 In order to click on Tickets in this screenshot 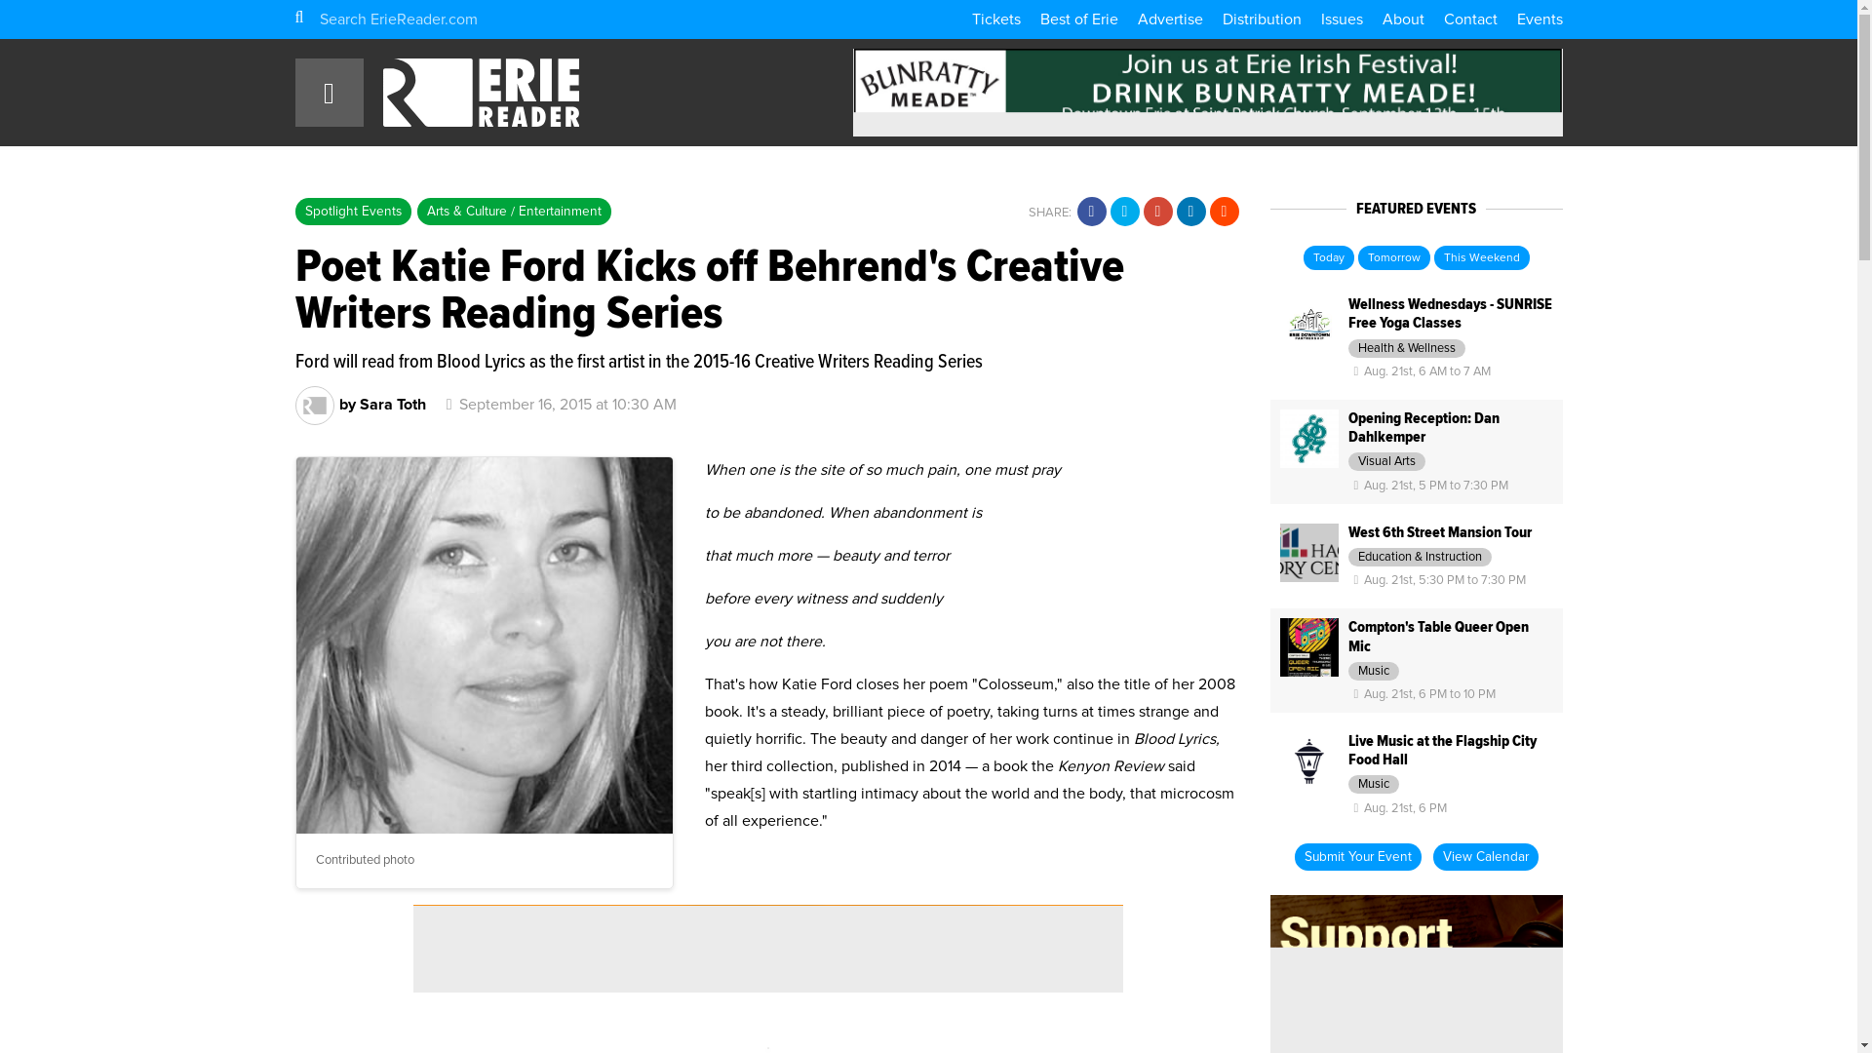, I will do `click(995, 19)`.